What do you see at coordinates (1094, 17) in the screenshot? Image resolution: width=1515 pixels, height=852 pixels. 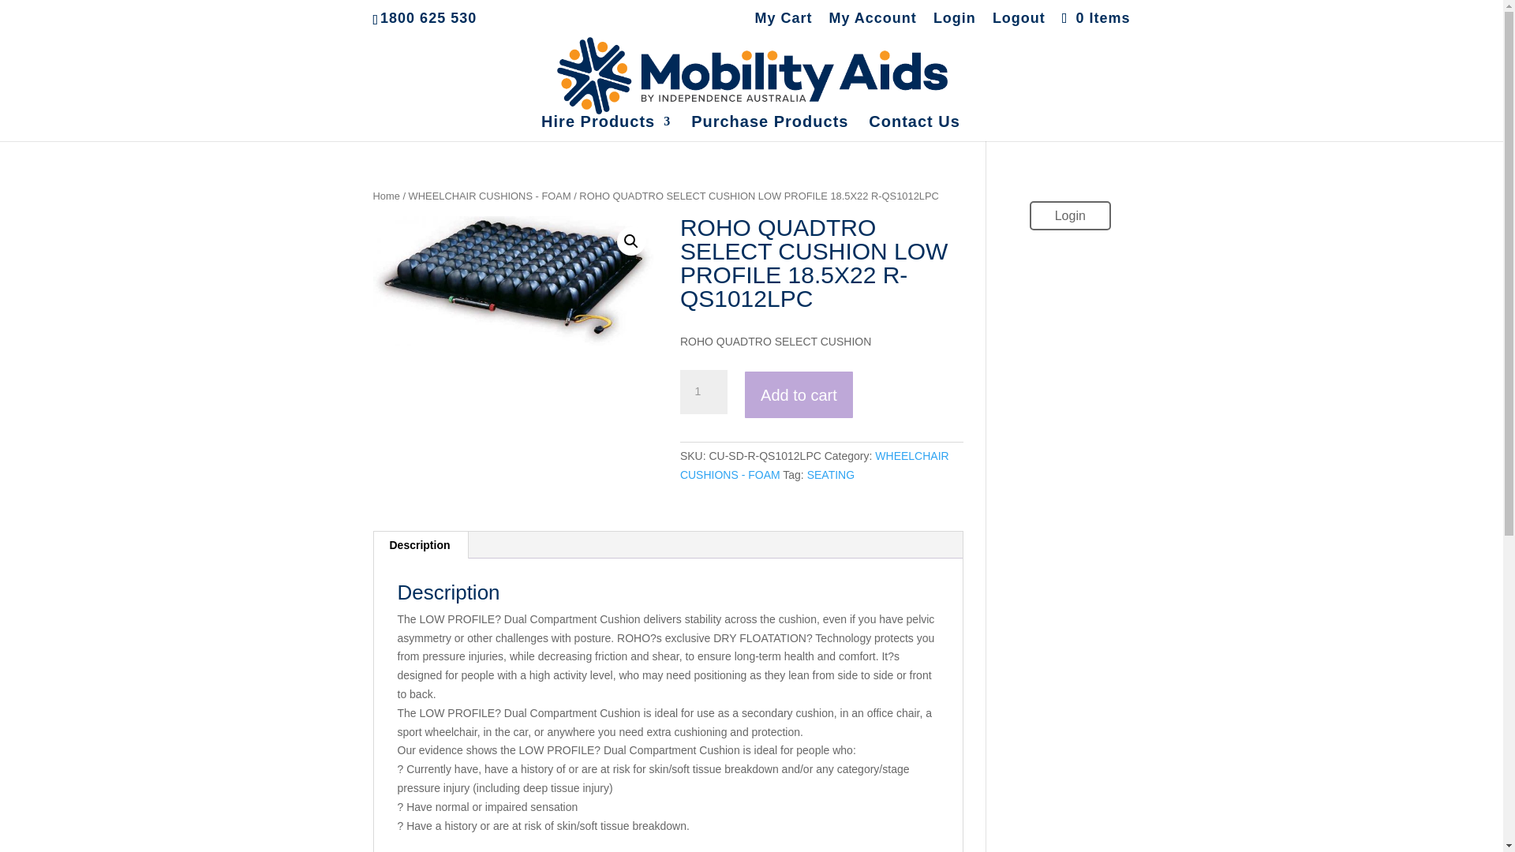 I see `0 Items` at bounding box center [1094, 17].